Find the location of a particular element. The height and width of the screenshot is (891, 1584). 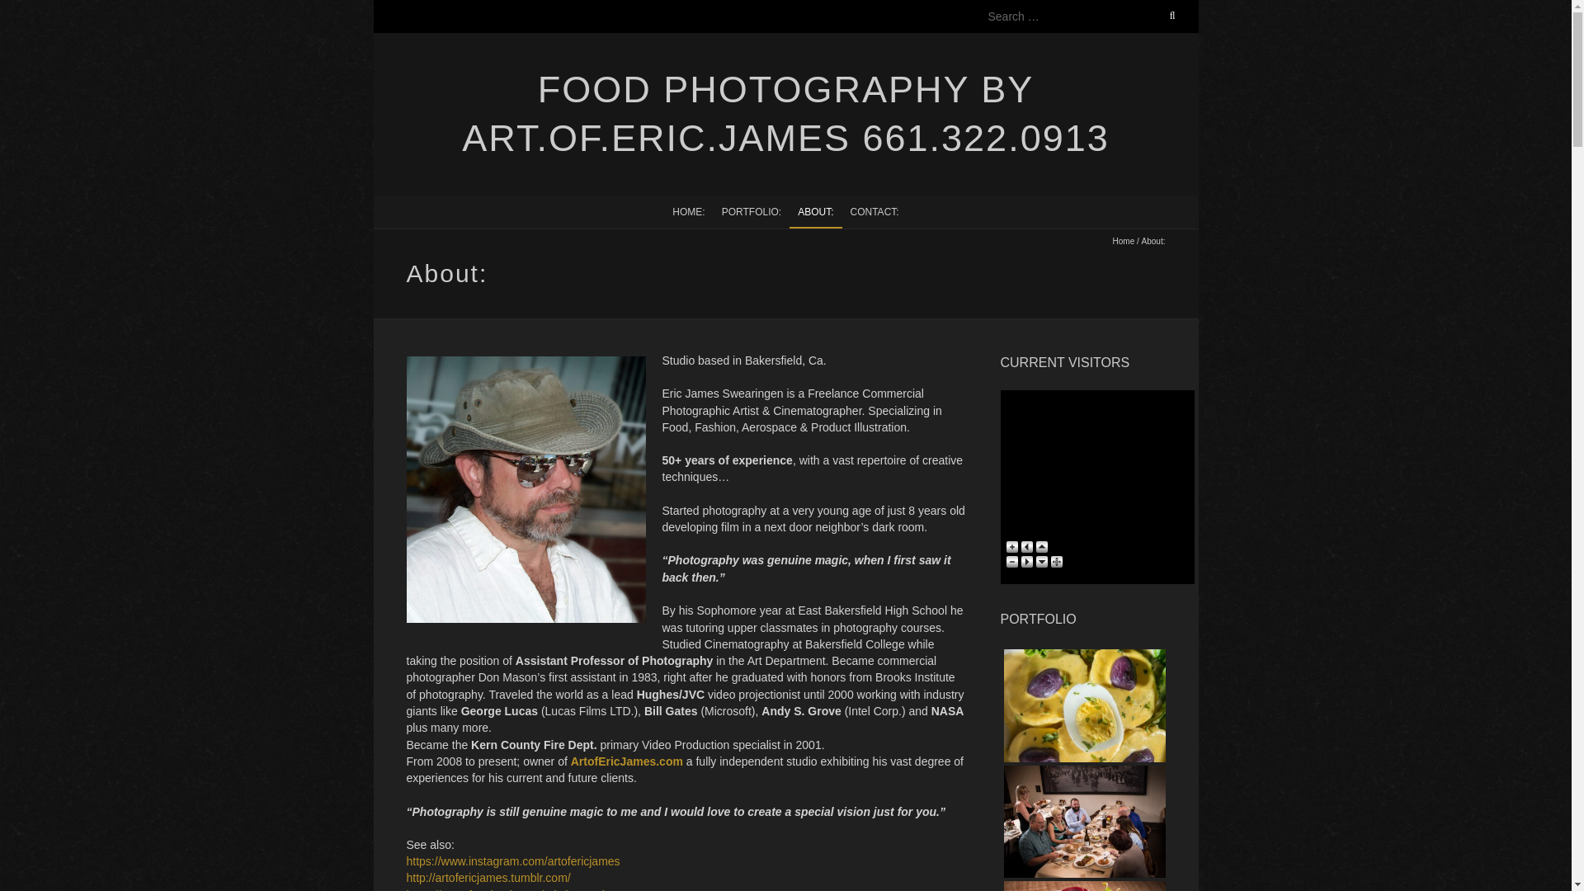

ArtofEricJames.com is located at coordinates (626, 761).